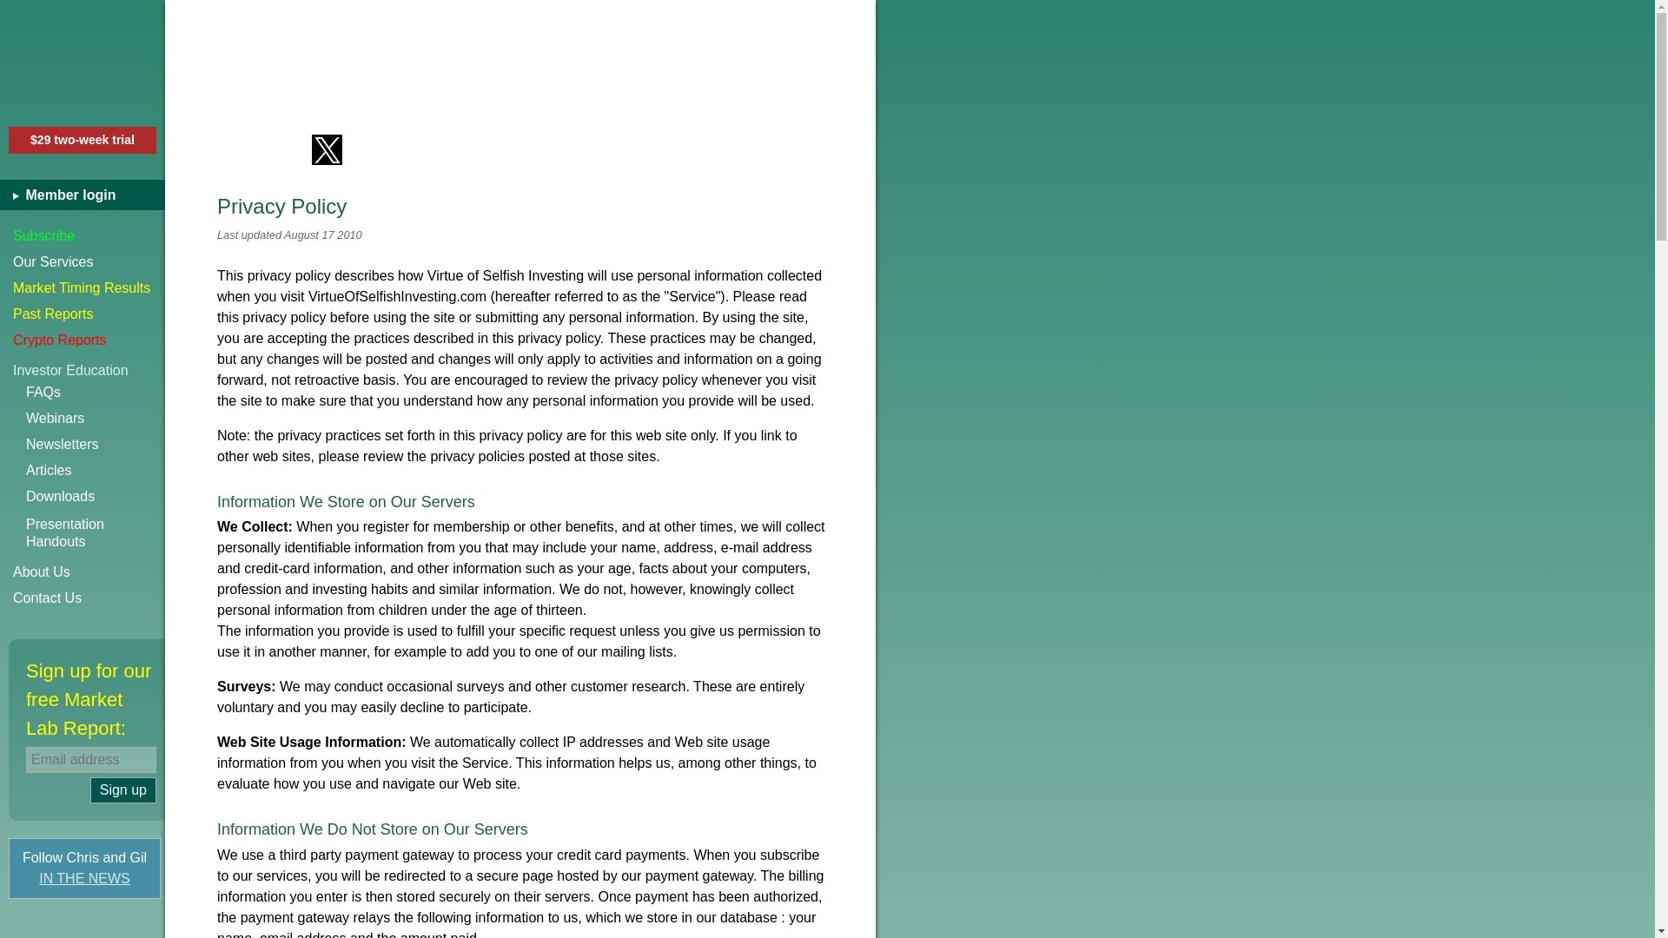 The height and width of the screenshot is (938, 1668). Describe the element at coordinates (231, 149) in the screenshot. I see `Facebook` at that location.